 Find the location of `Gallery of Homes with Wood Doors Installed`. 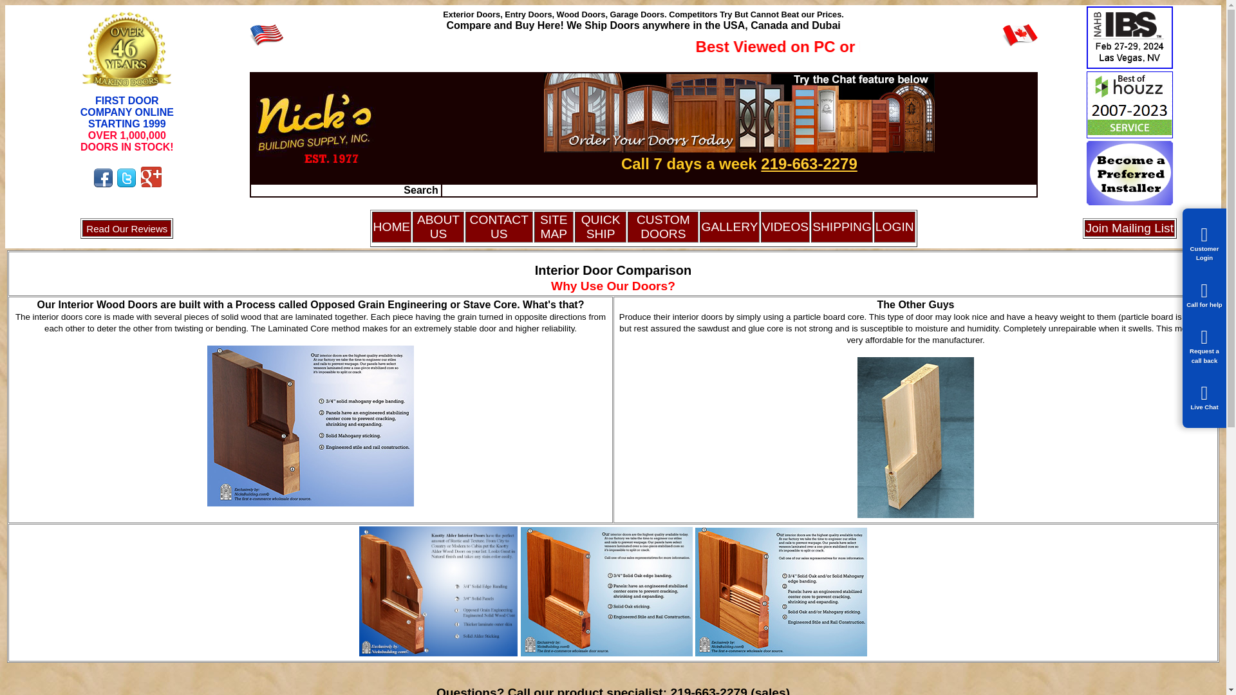

Gallery of Homes with Wood Doors Installed is located at coordinates (785, 227).